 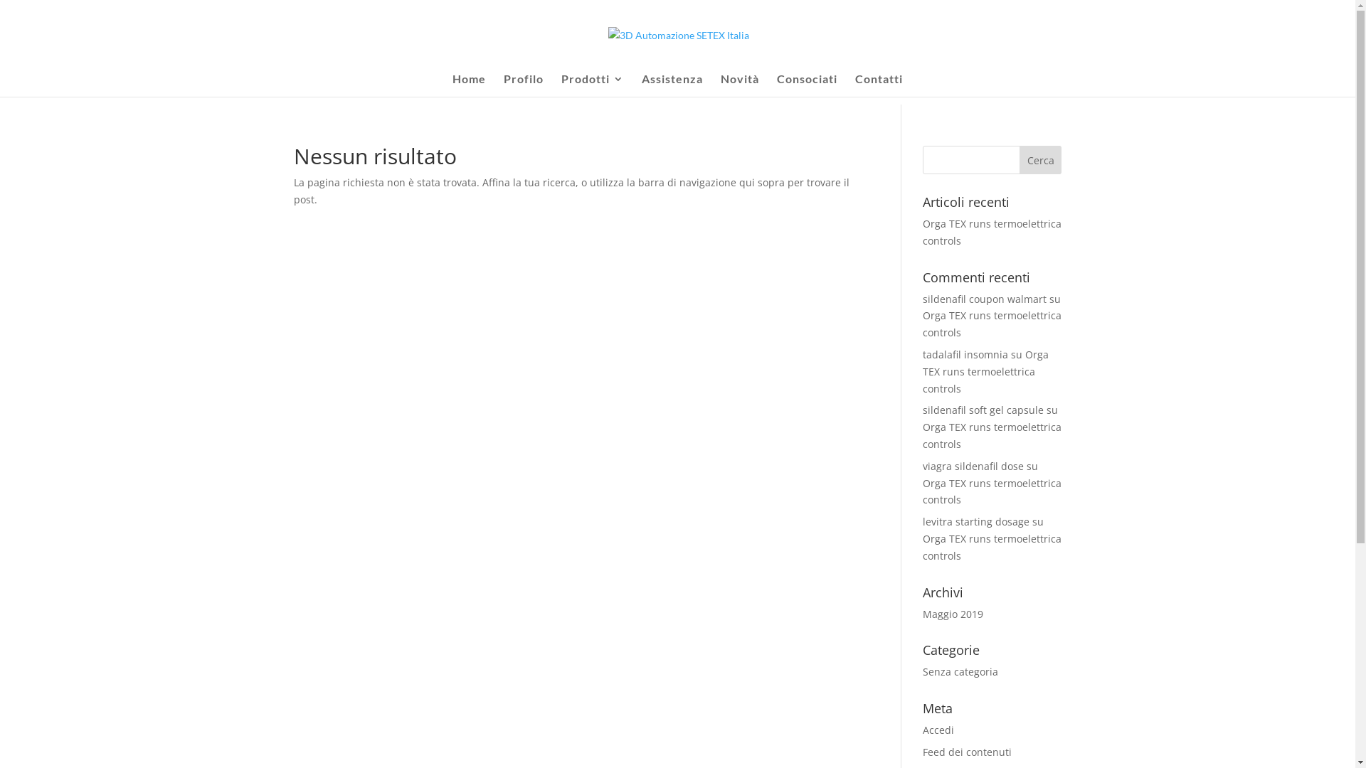 I want to click on Orga TEX runs termoelettrica controls, so click(x=986, y=371).